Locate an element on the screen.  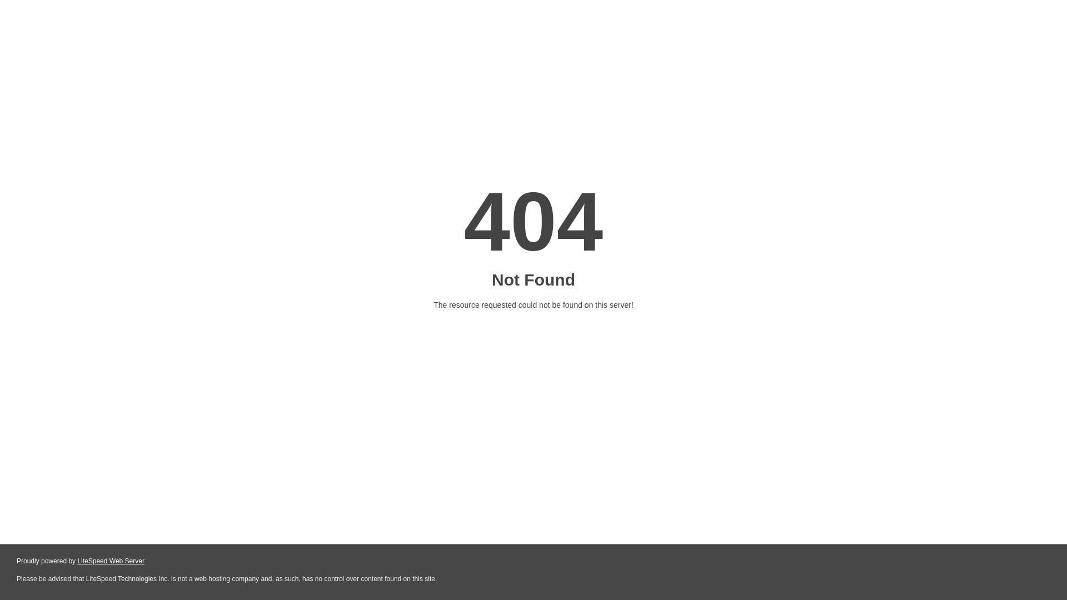
LiteSpeed Web Server is located at coordinates (111, 561).